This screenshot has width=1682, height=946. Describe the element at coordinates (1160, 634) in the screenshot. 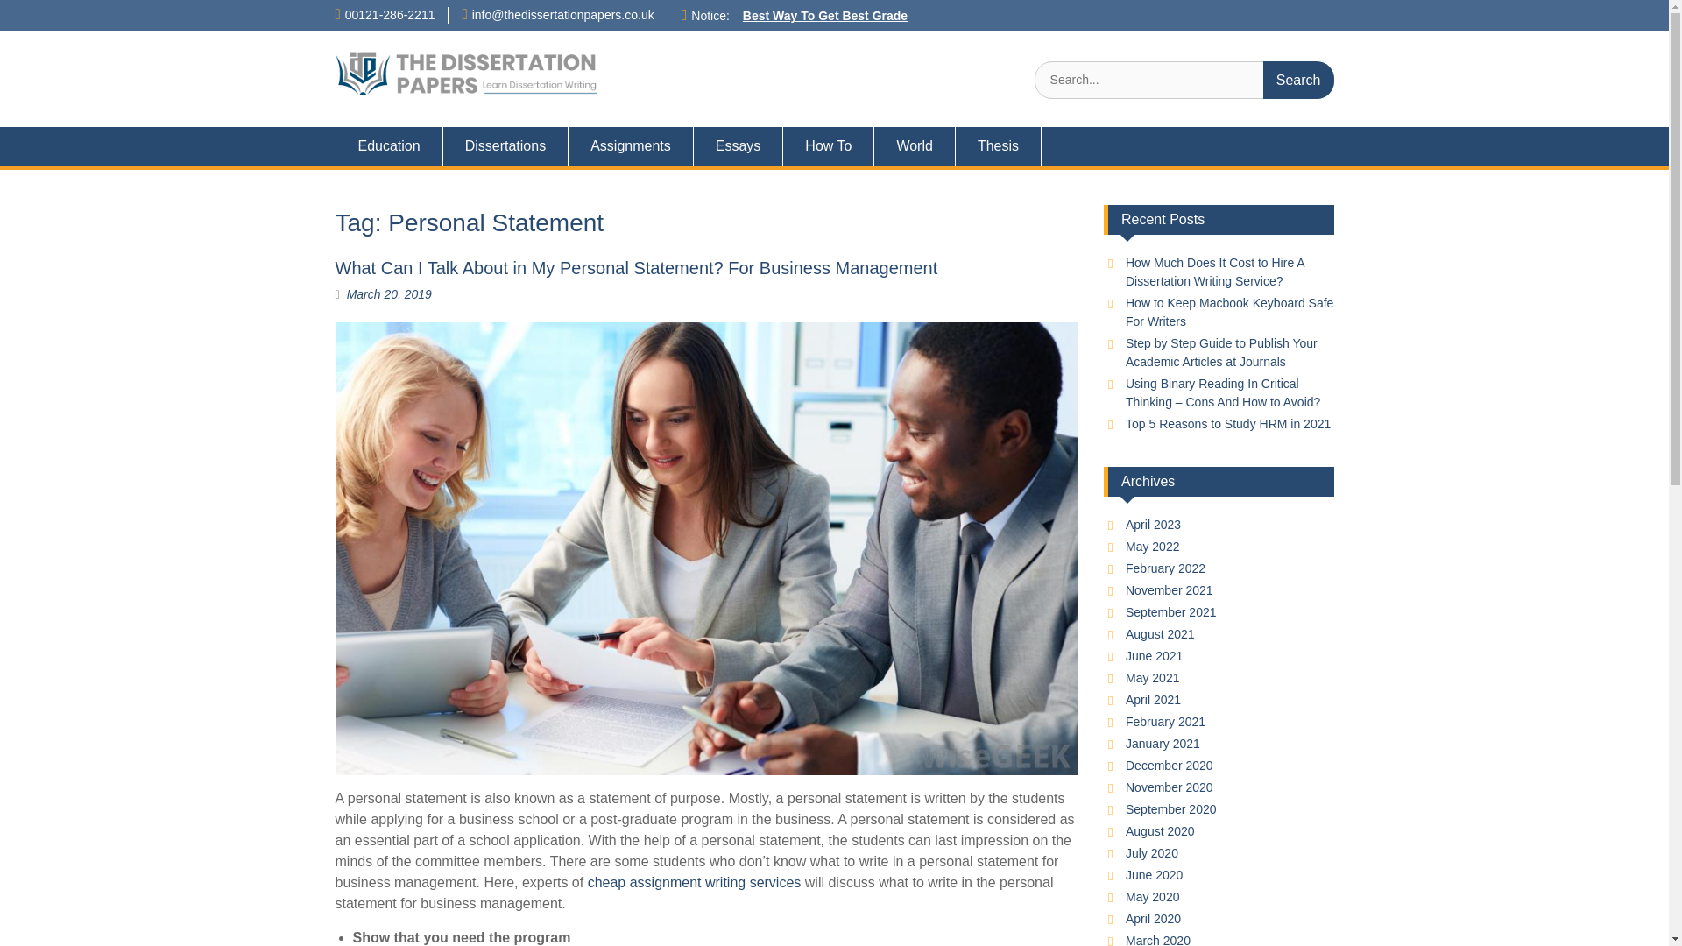

I see `August 2021` at that location.